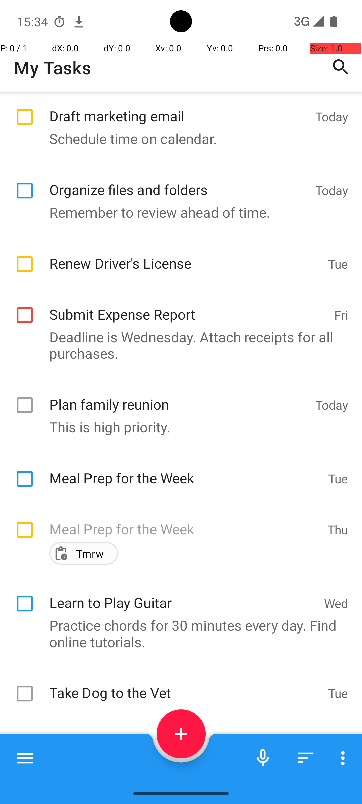 The width and height of the screenshot is (362, 804). I want to click on Remember to review ahead of time., so click(178, 212).